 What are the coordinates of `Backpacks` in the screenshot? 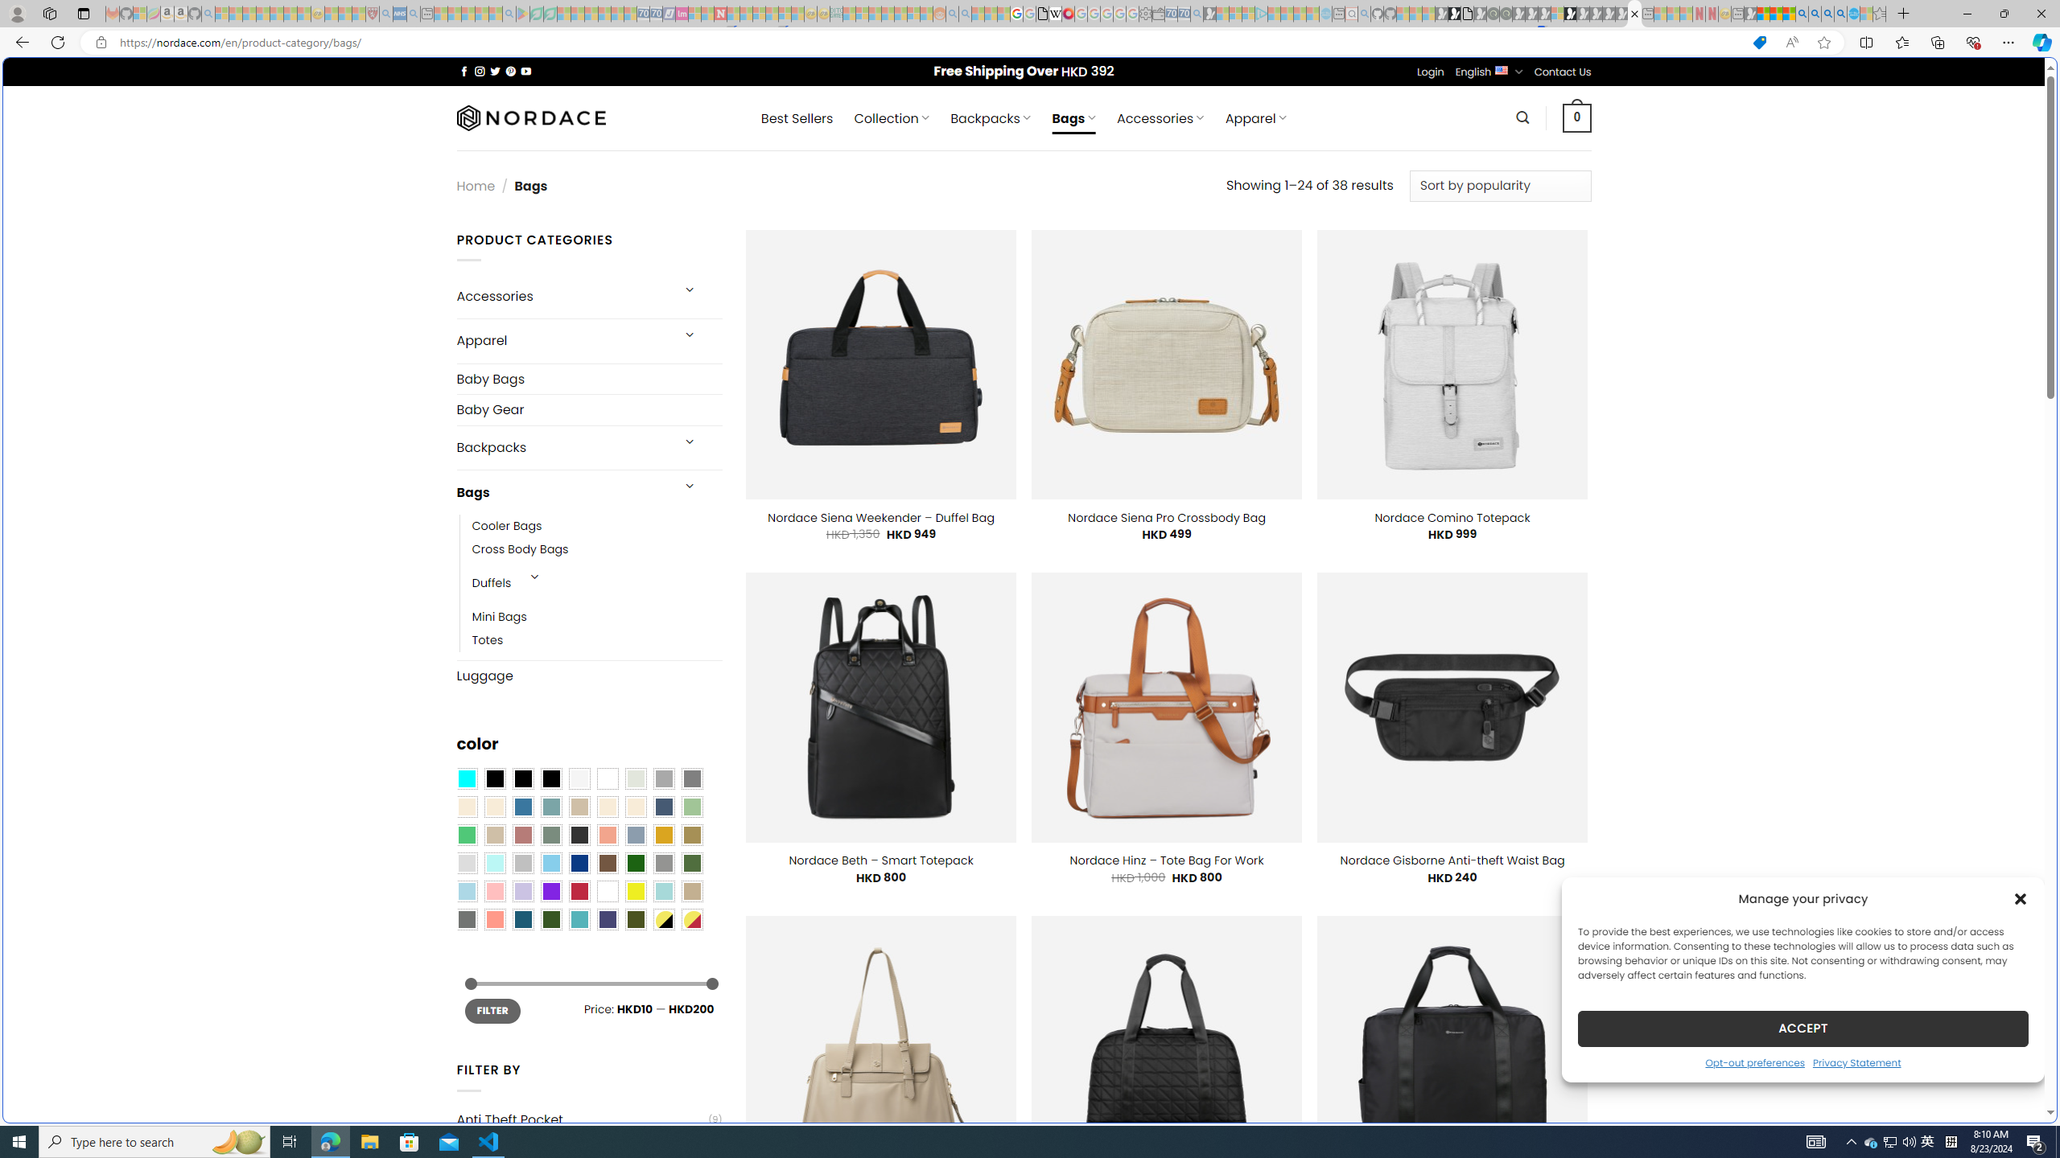 It's located at (562, 448).